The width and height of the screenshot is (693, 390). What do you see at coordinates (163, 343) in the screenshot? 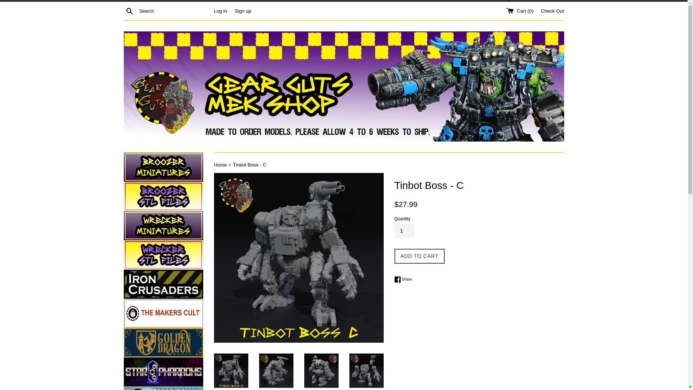
I see `Log in` at bounding box center [163, 343].